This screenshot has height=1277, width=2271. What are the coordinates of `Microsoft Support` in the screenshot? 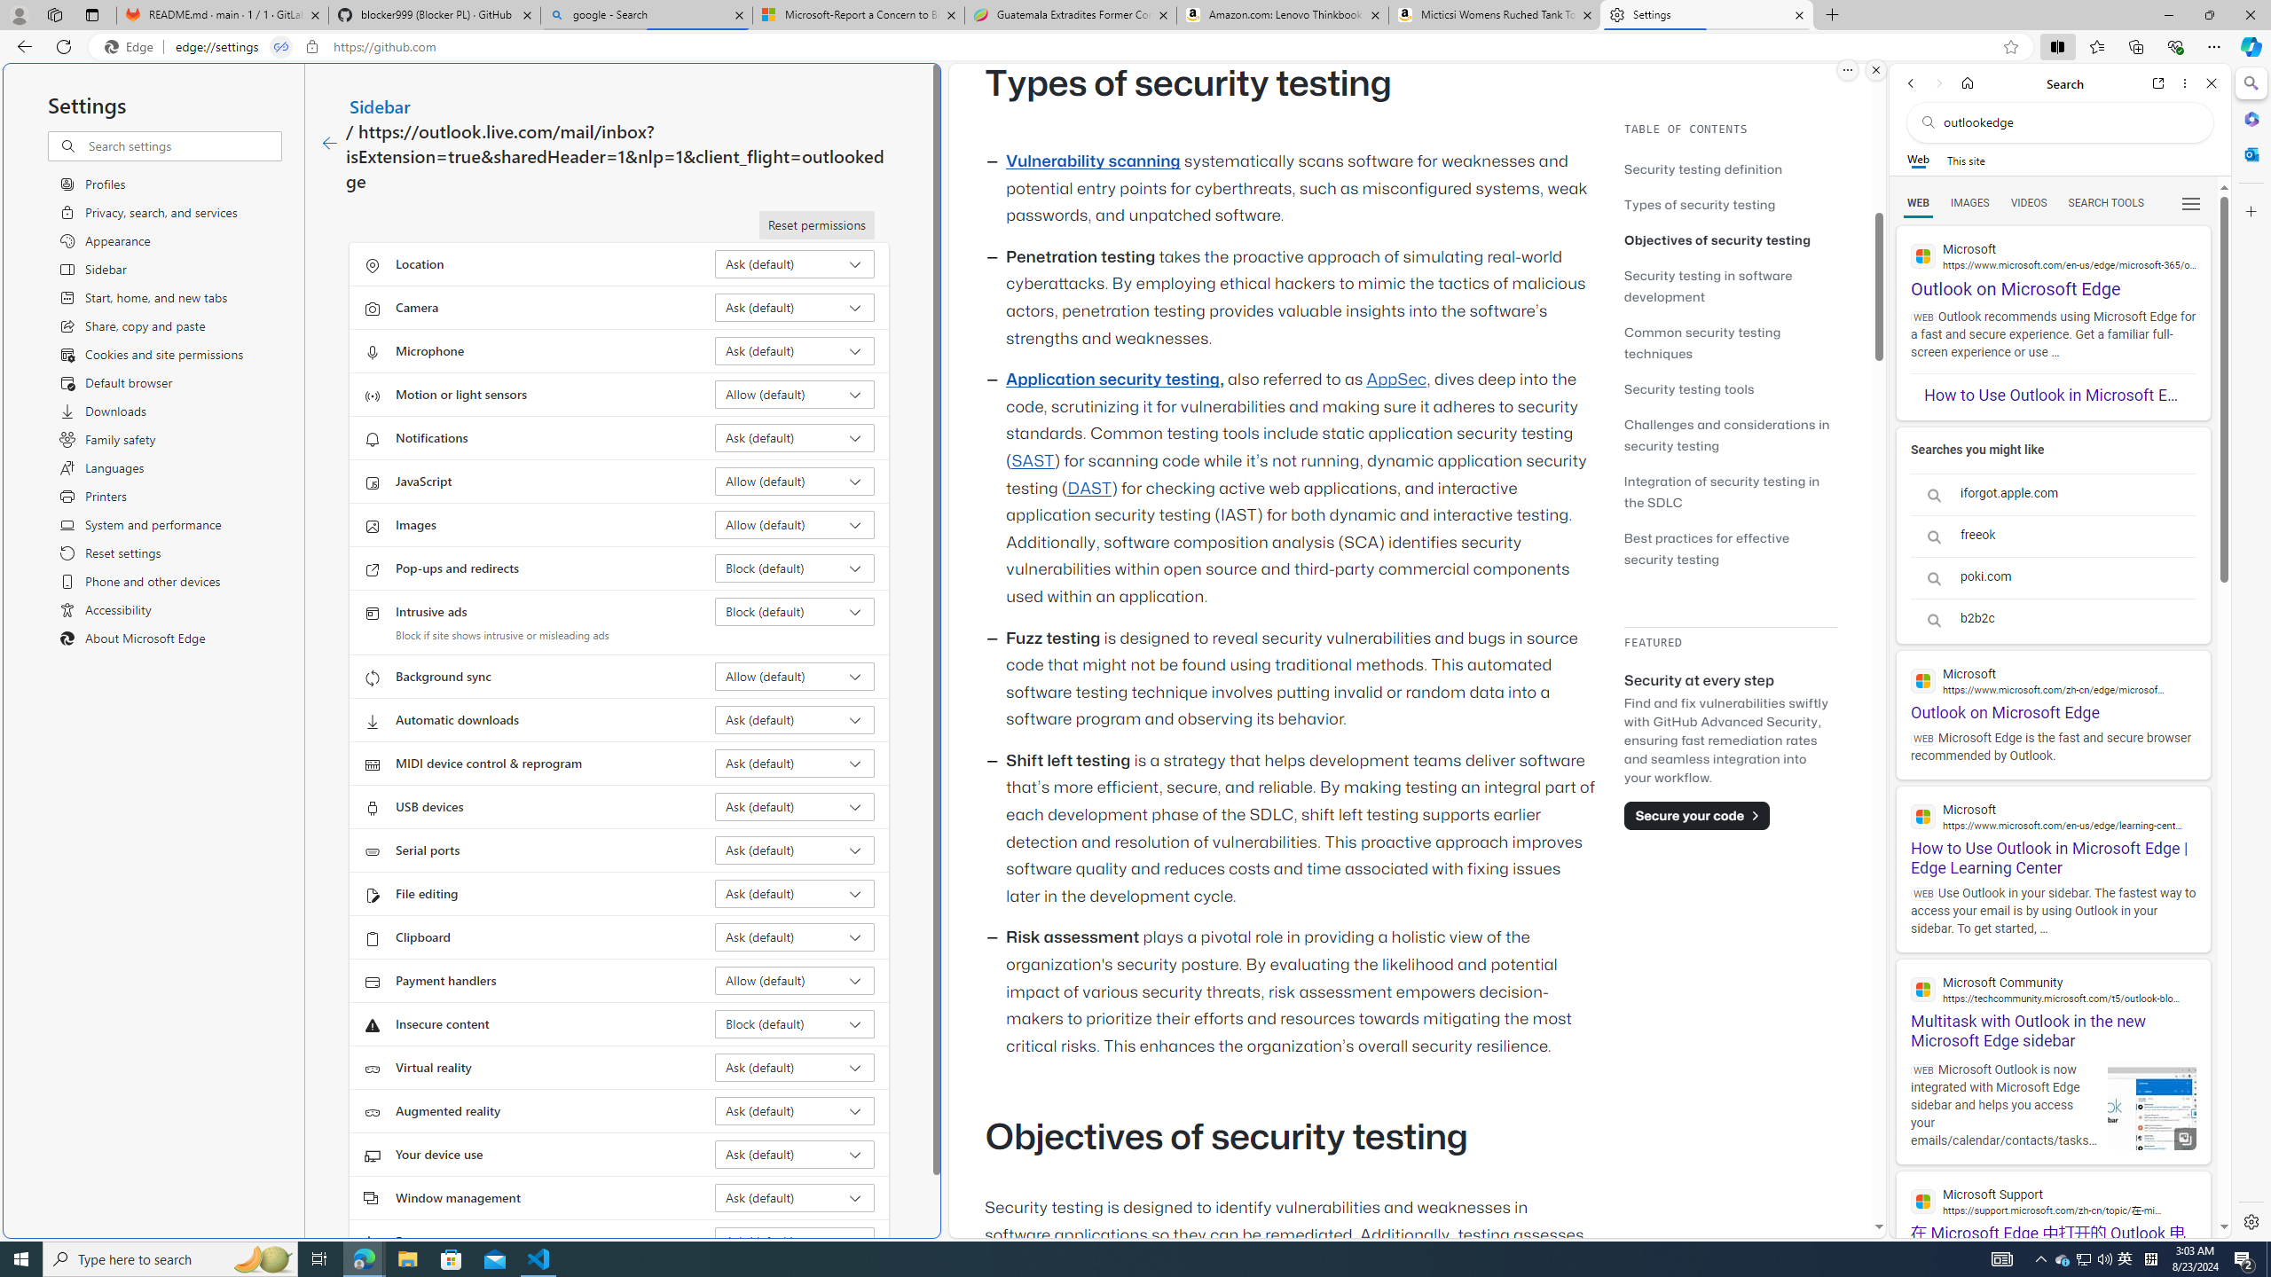 It's located at (2053, 1201).